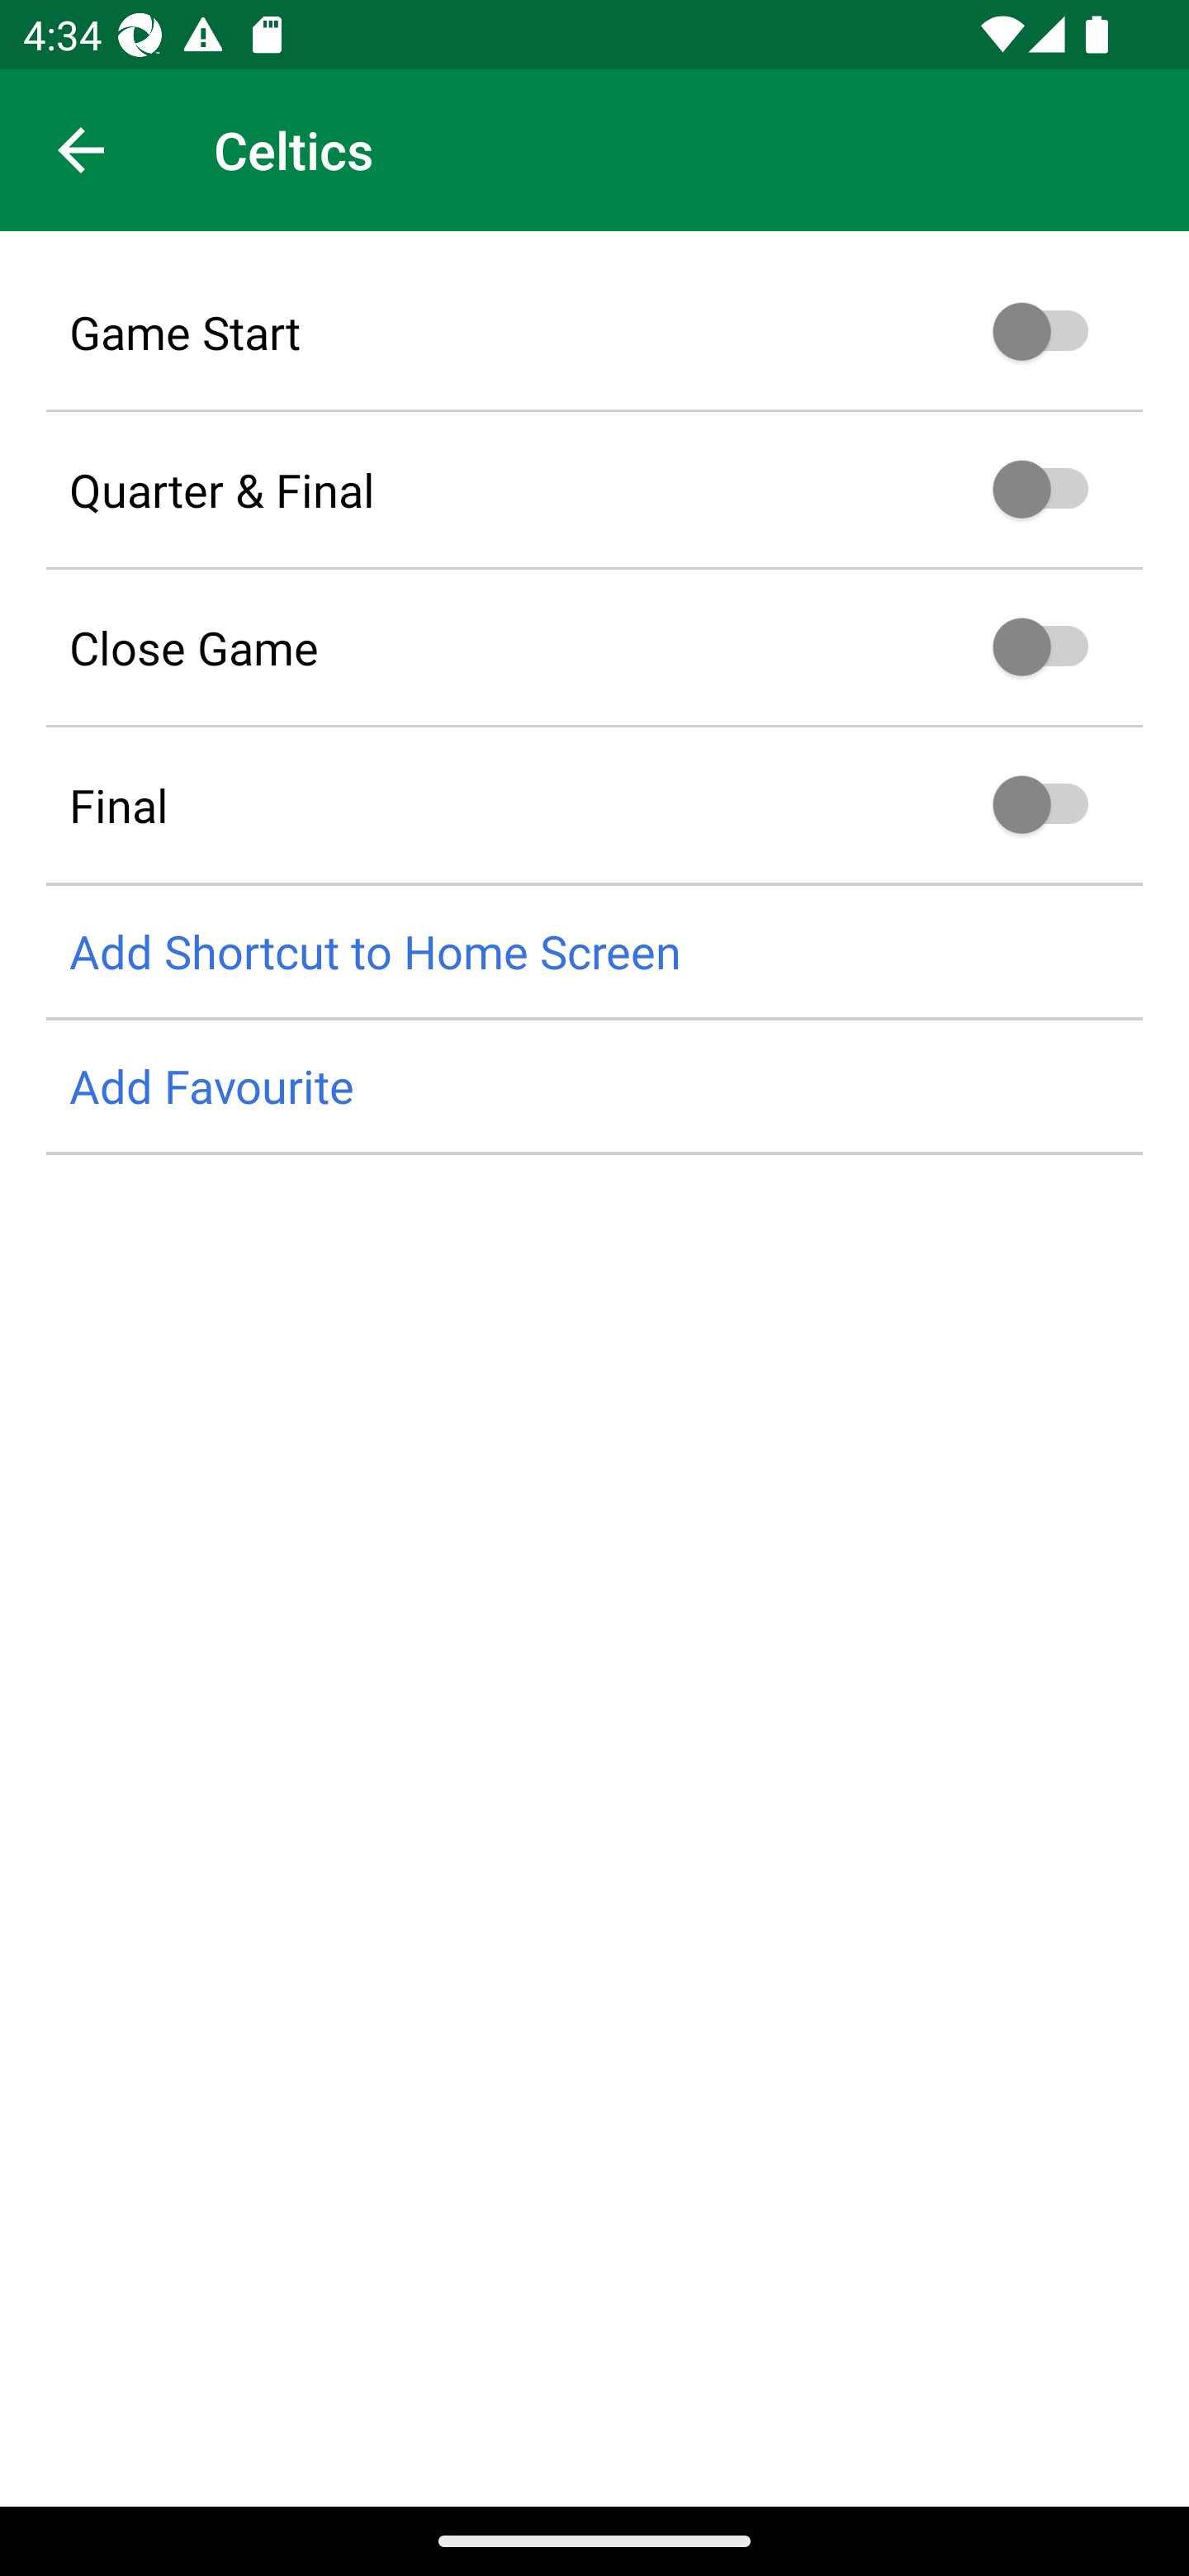 The width and height of the screenshot is (1189, 2576). I want to click on Add Shortcut to Home Screen, so click(594, 953).